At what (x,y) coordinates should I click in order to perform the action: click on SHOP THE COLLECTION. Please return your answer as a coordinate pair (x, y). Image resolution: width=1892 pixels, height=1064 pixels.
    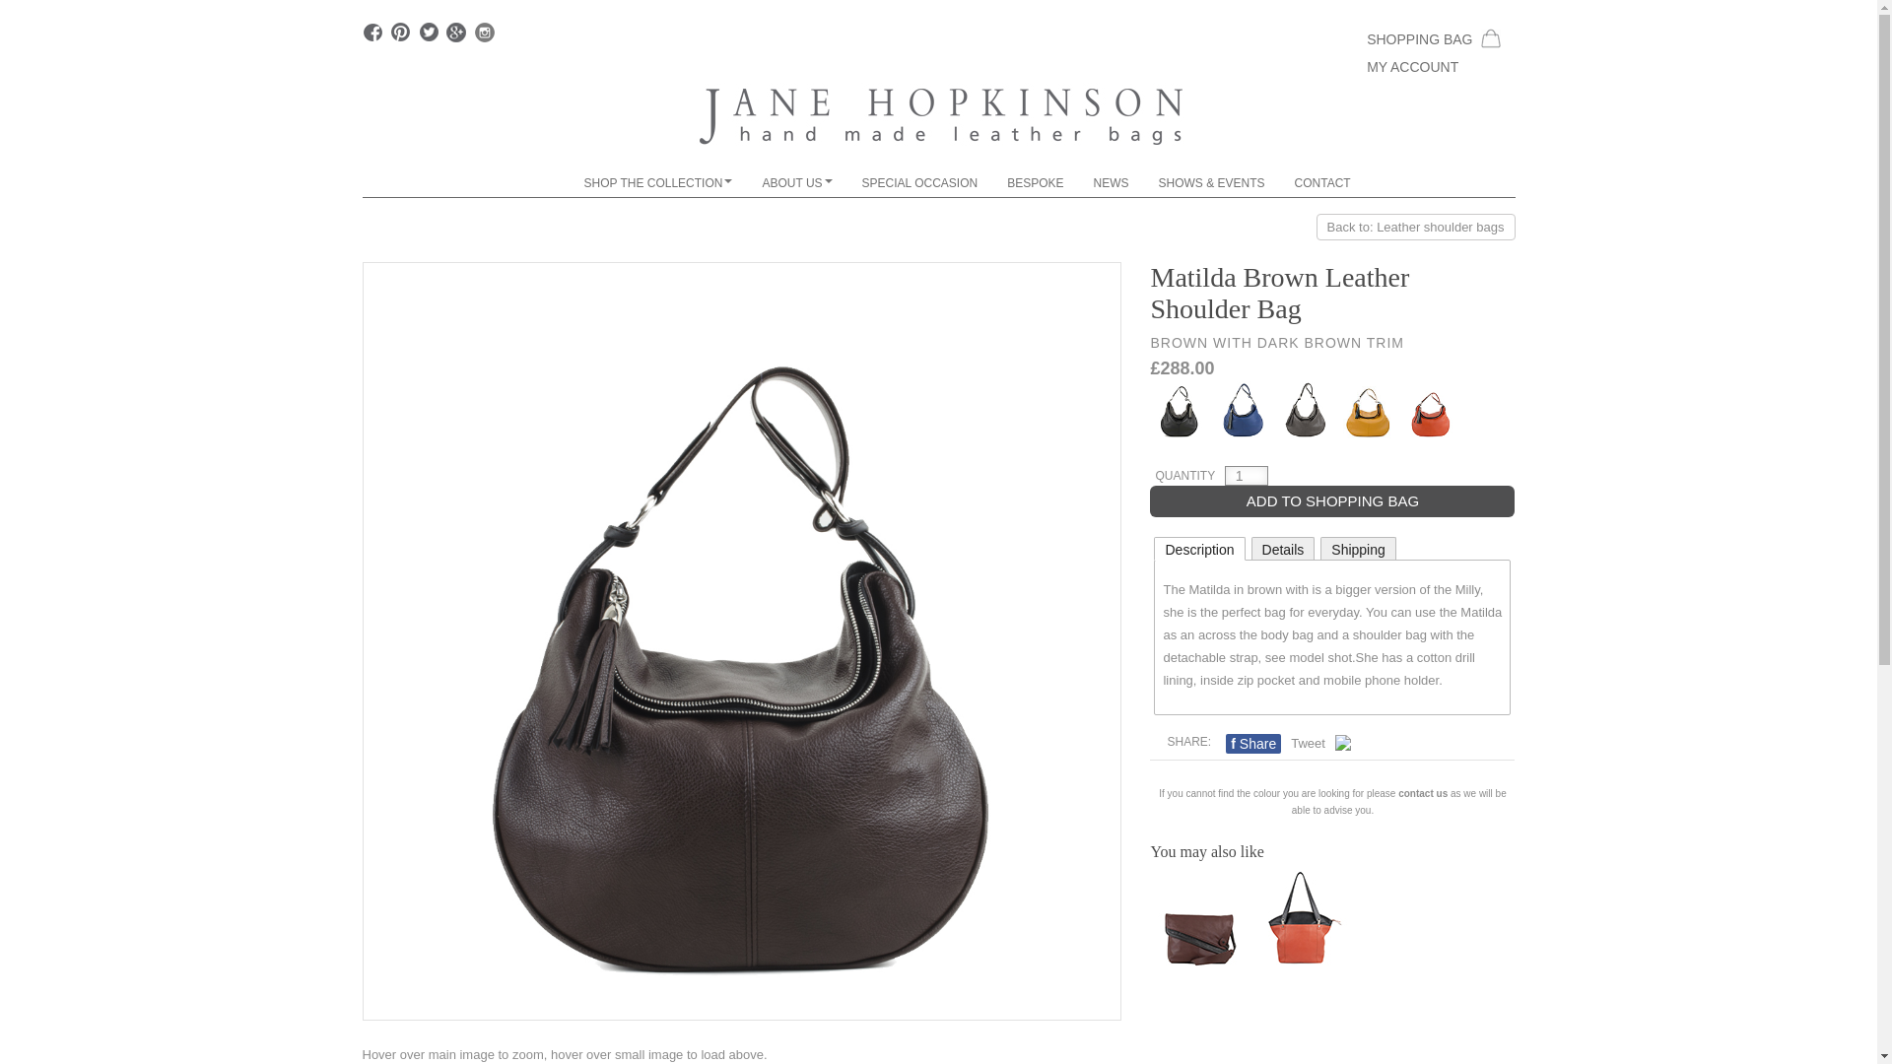
    Looking at the image, I should click on (658, 182).